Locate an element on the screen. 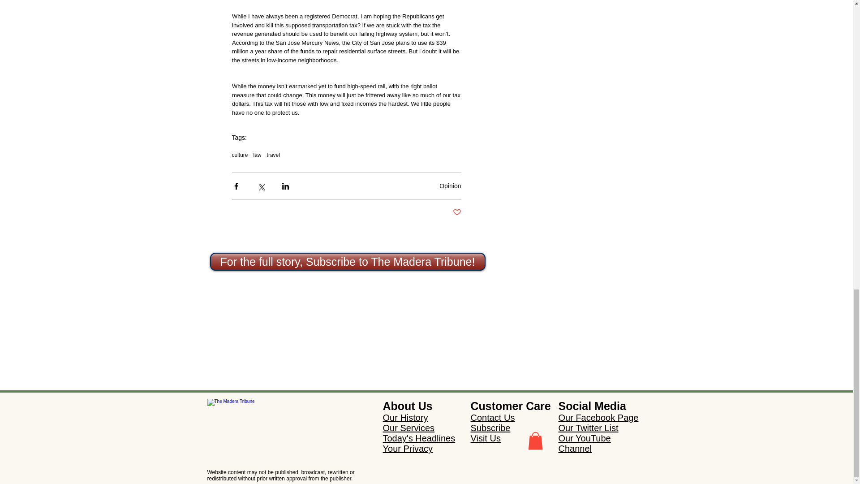 This screenshot has height=484, width=860. Our Services is located at coordinates (408, 428).